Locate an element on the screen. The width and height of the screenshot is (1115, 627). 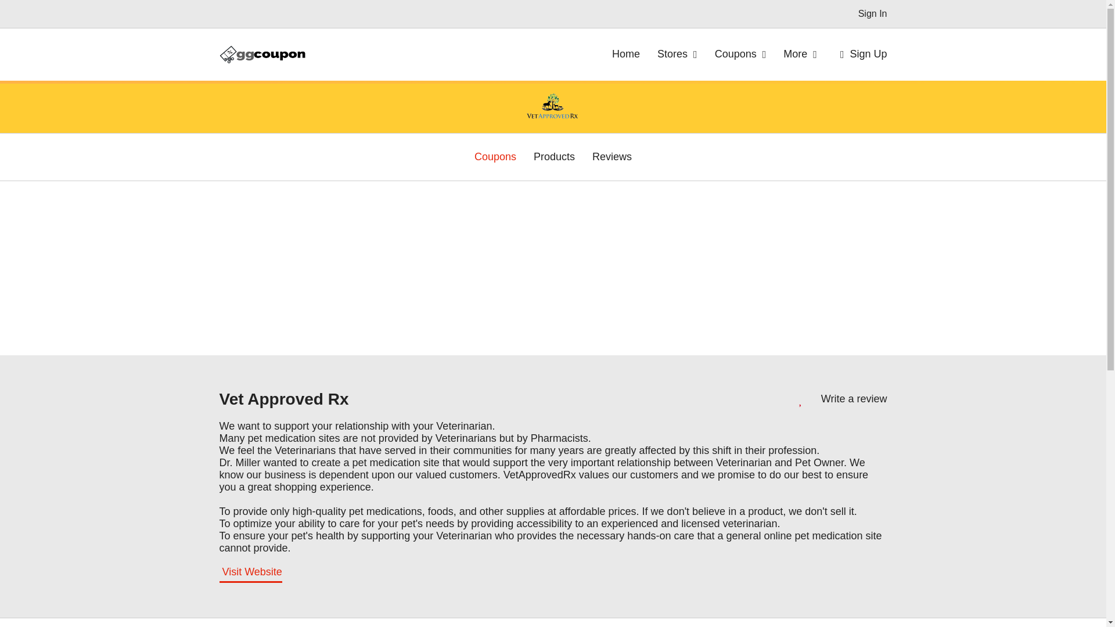
Reviews is located at coordinates (612, 157).